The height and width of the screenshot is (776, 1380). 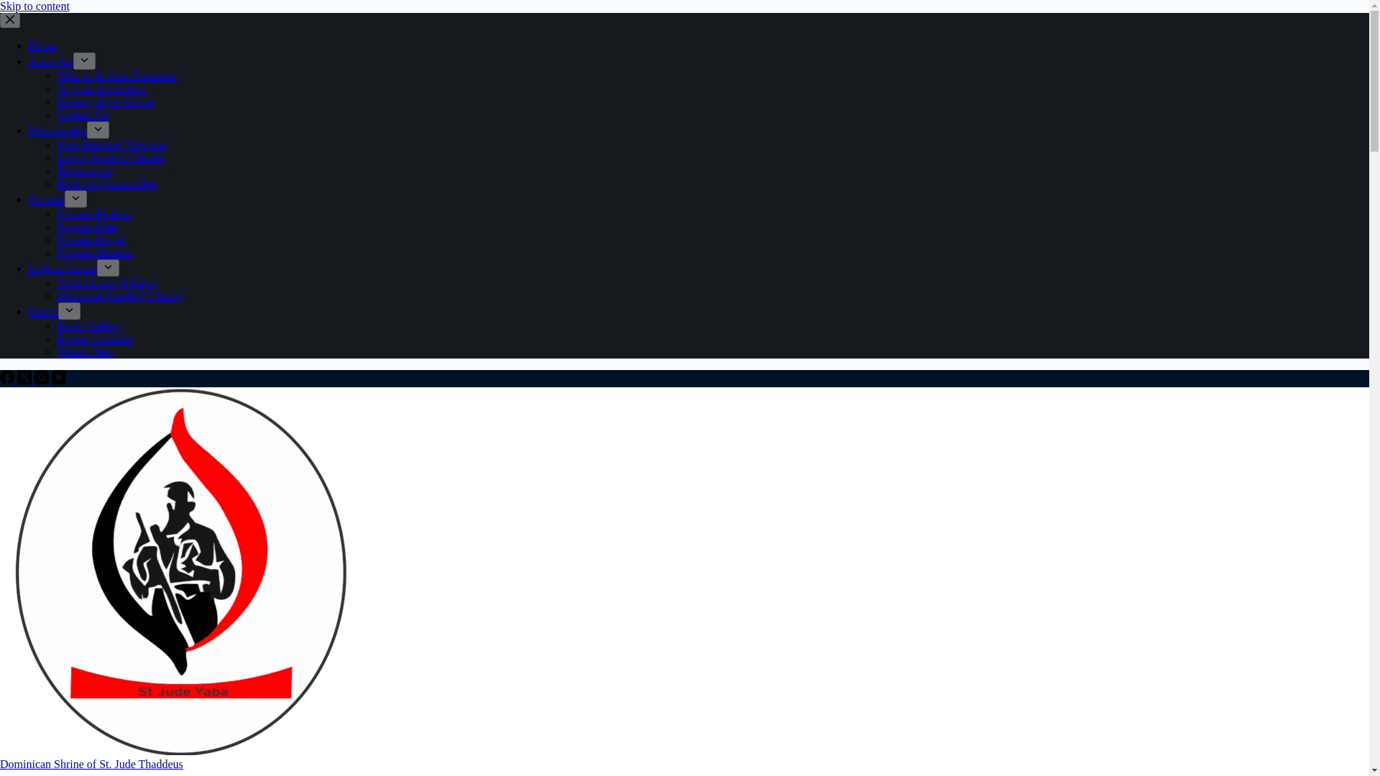 I want to click on Who is St. Jude Thaddeus, so click(x=116, y=76).